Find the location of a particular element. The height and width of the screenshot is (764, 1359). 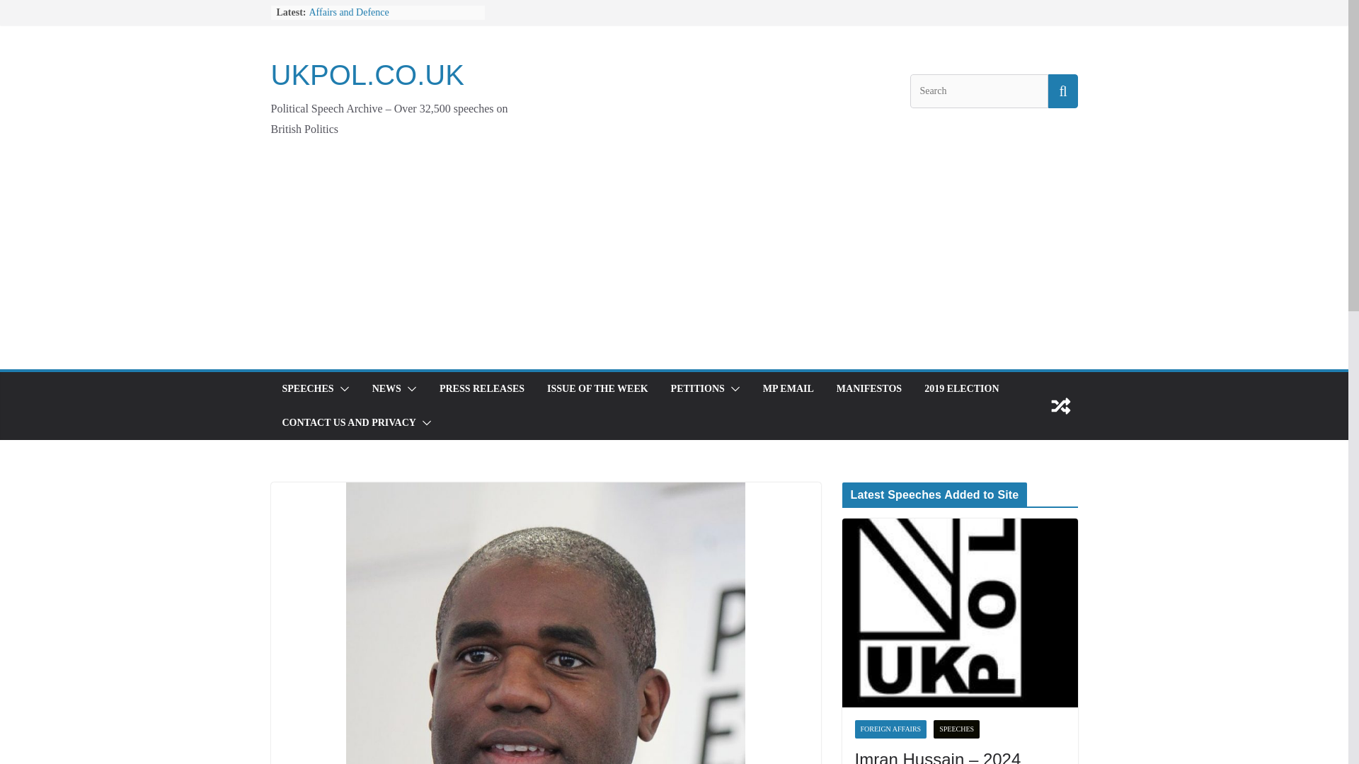

2019 ELECTION is located at coordinates (961, 388).